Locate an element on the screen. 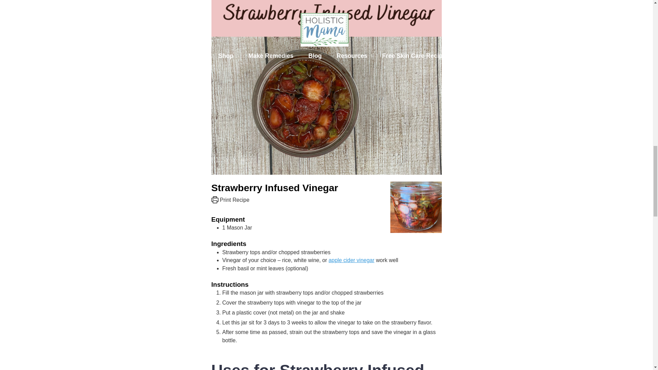 The height and width of the screenshot is (370, 658). Print Recipe is located at coordinates (230, 199).